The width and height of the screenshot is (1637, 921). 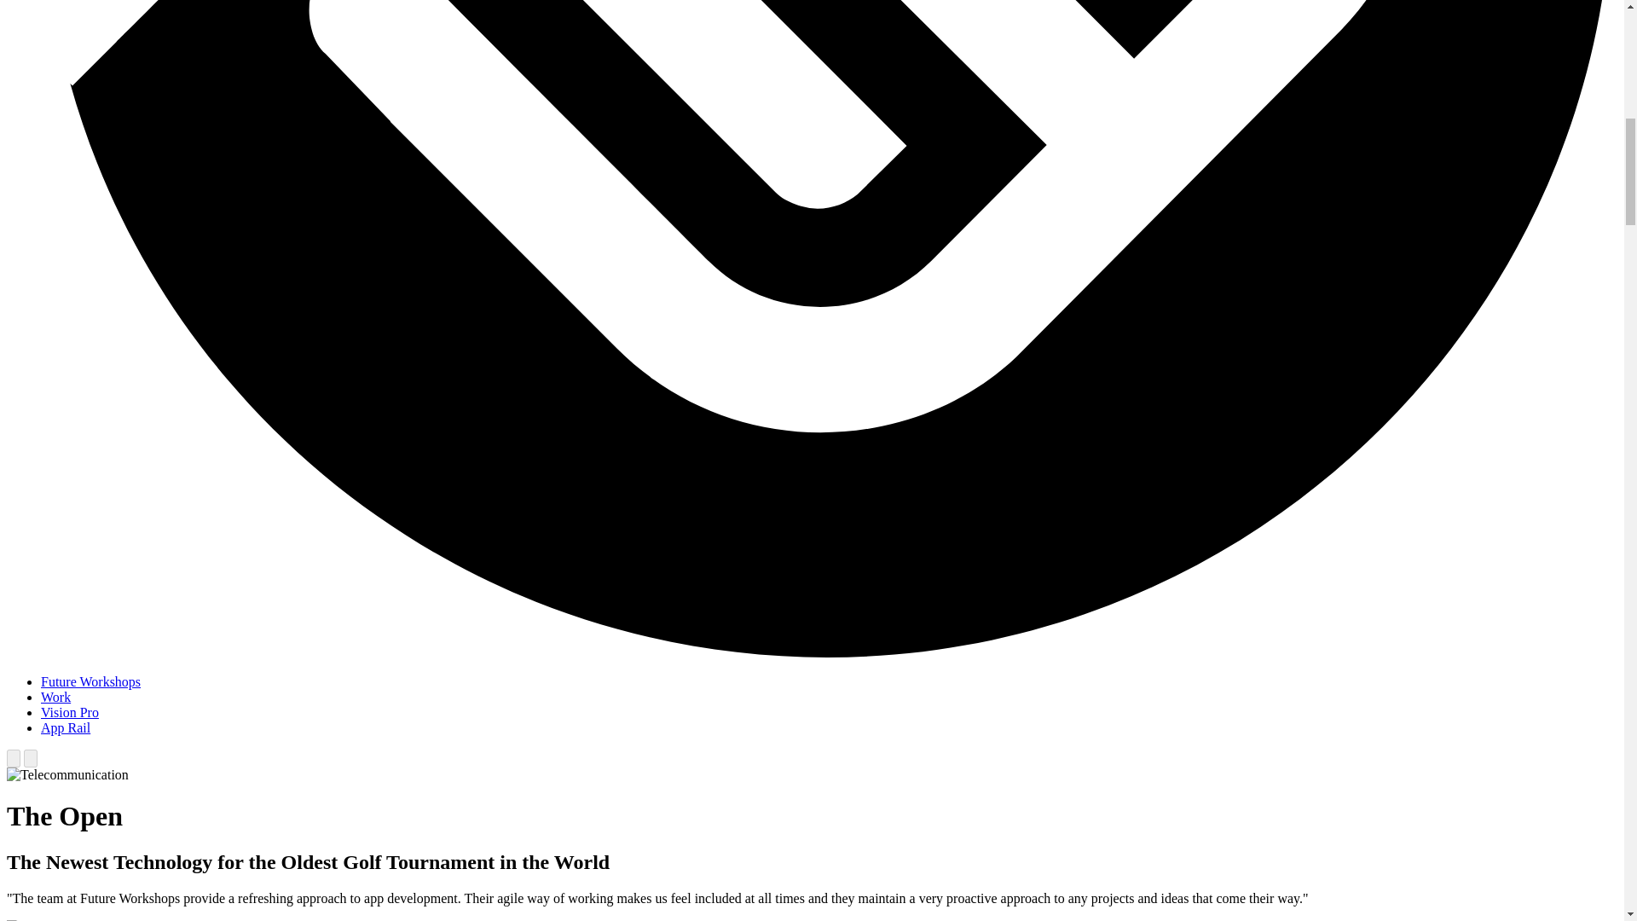 I want to click on Vision Pro, so click(x=70, y=712).